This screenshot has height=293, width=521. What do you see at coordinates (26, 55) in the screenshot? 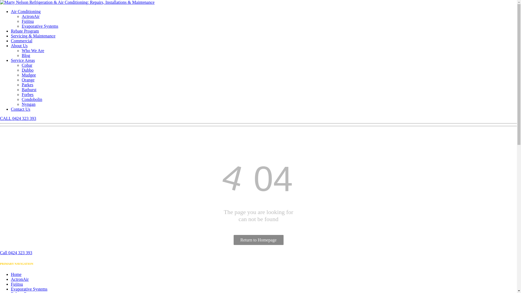
I see `Blog` at bounding box center [26, 55].